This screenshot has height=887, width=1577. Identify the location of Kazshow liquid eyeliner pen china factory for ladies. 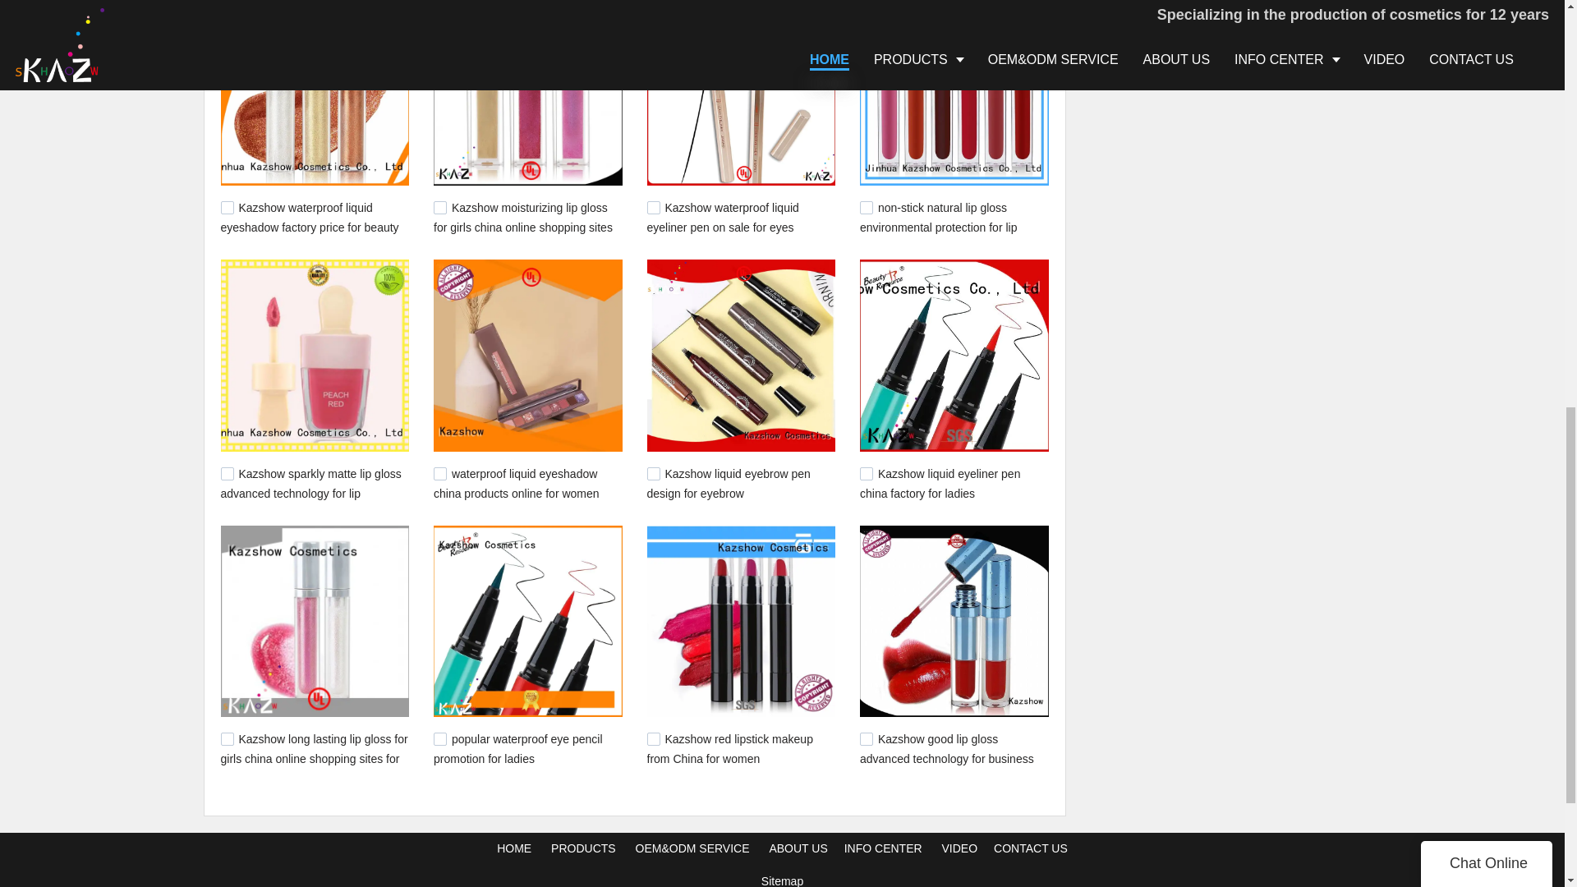
(940, 484).